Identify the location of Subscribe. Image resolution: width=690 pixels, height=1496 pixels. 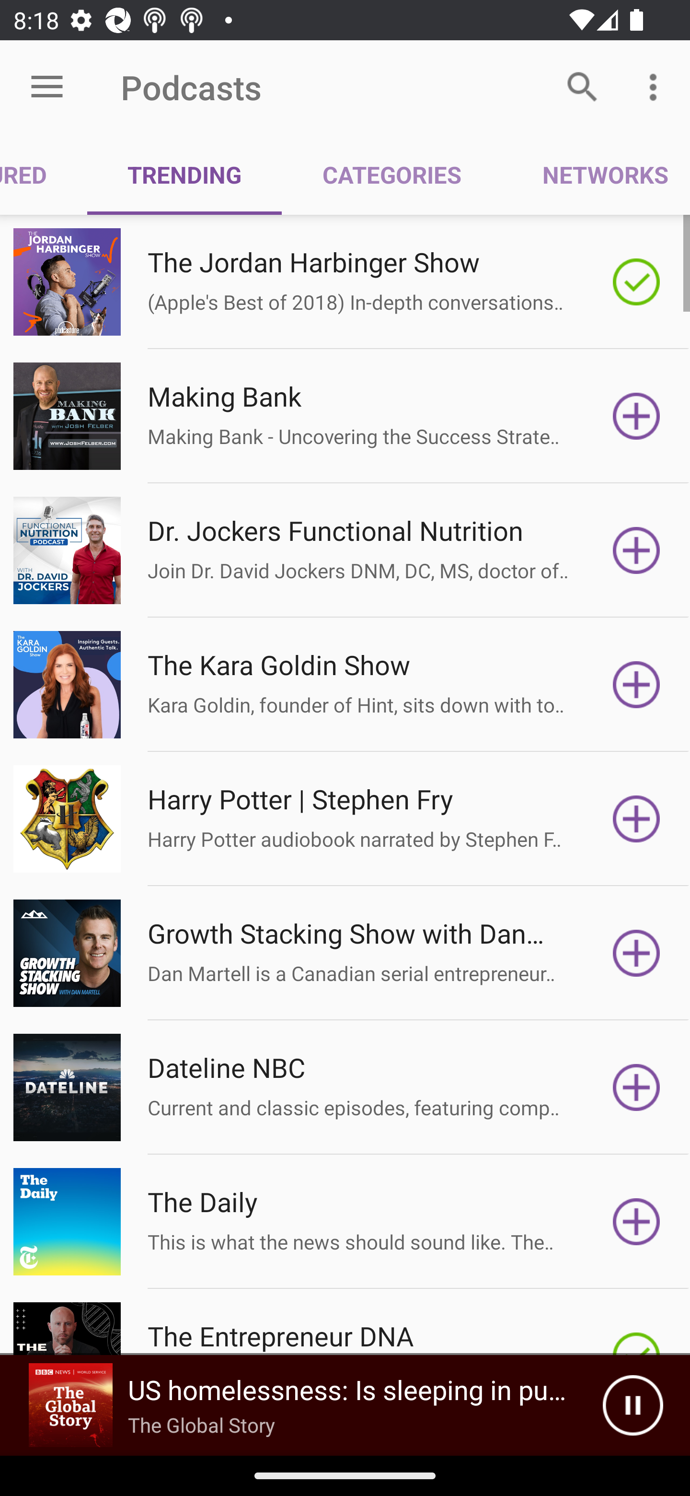
(636, 416).